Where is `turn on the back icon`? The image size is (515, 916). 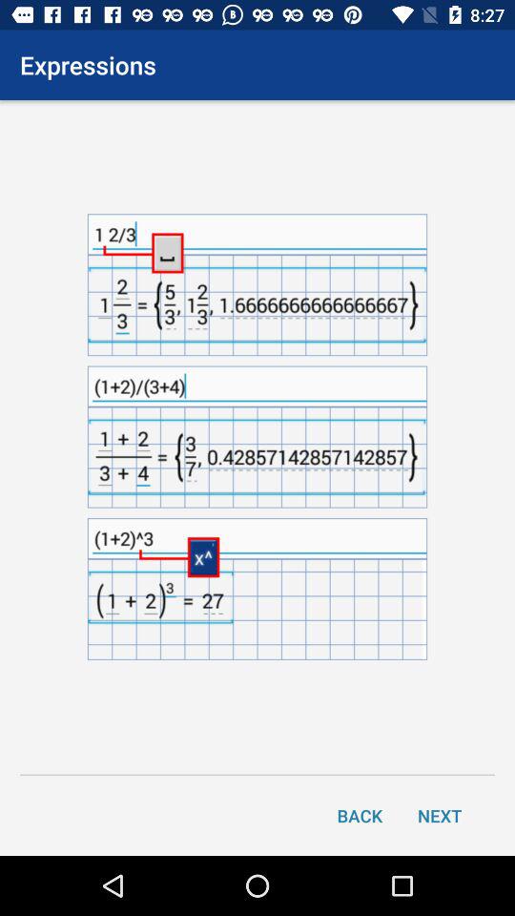
turn on the back icon is located at coordinates (360, 815).